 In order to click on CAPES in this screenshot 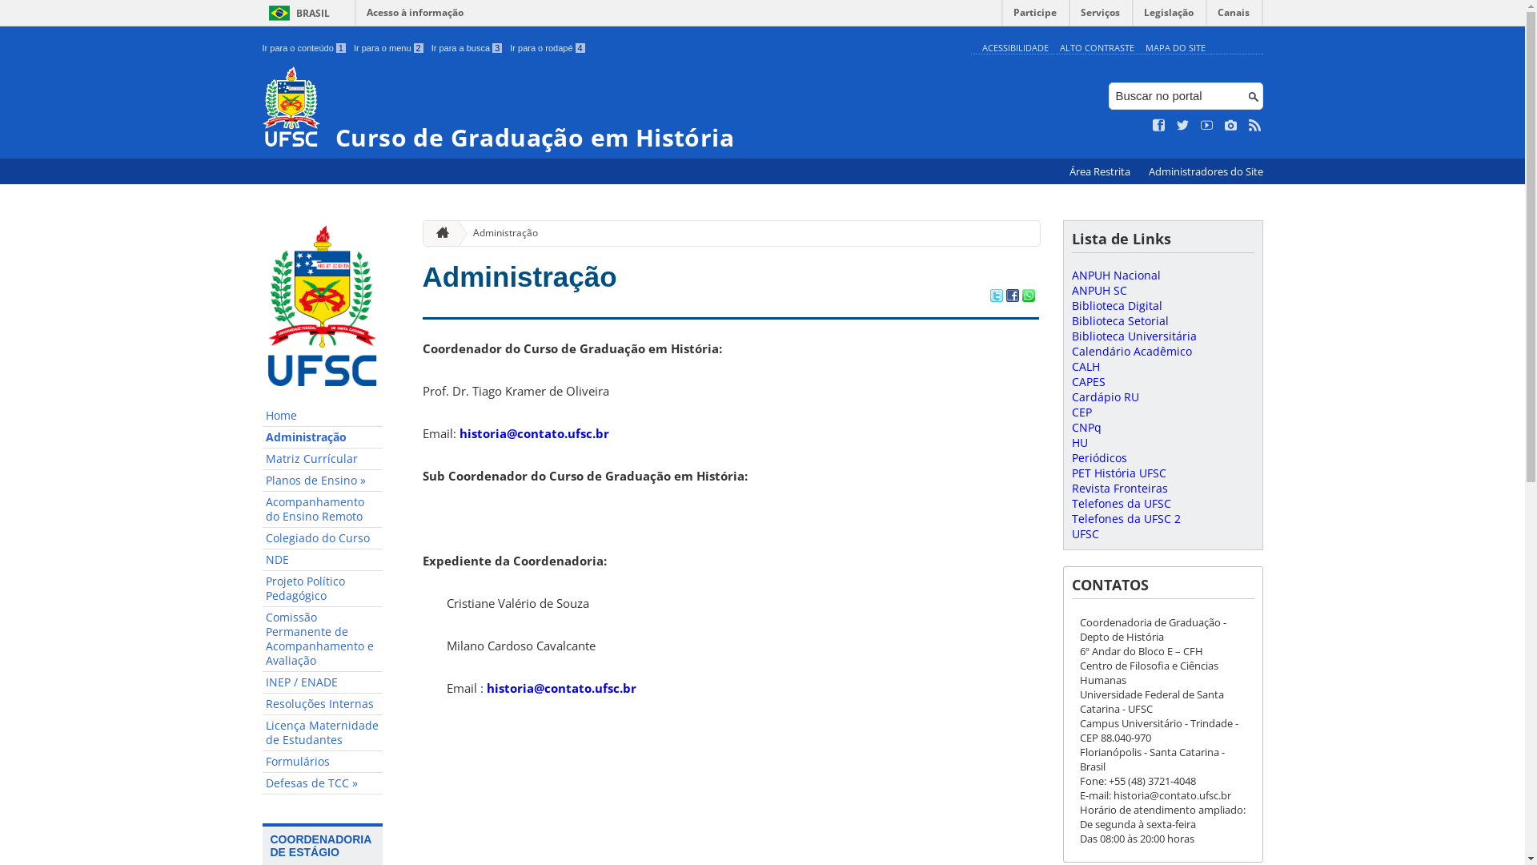, I will do `click(1088, 381)`.